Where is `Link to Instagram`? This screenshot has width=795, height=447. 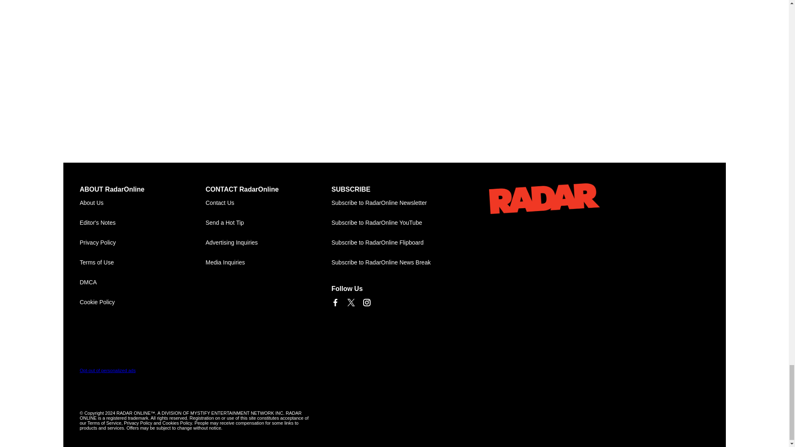 Link to Instagram is located at coordinates (366, 302).